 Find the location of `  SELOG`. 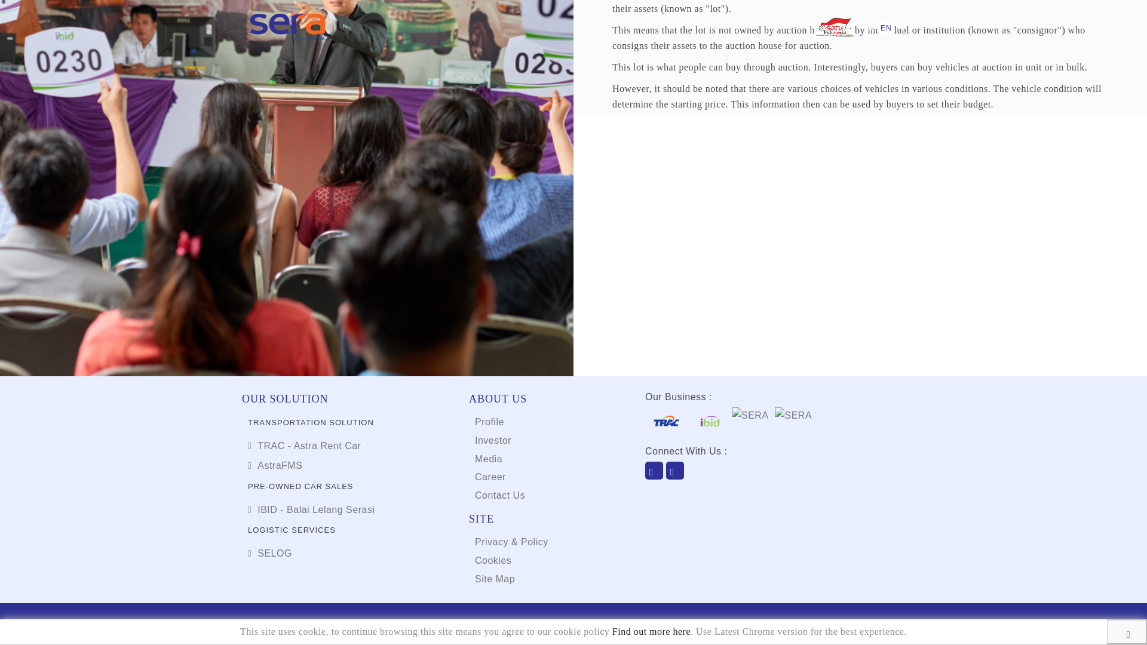

  SELOG is located at coordinates (270, 553).